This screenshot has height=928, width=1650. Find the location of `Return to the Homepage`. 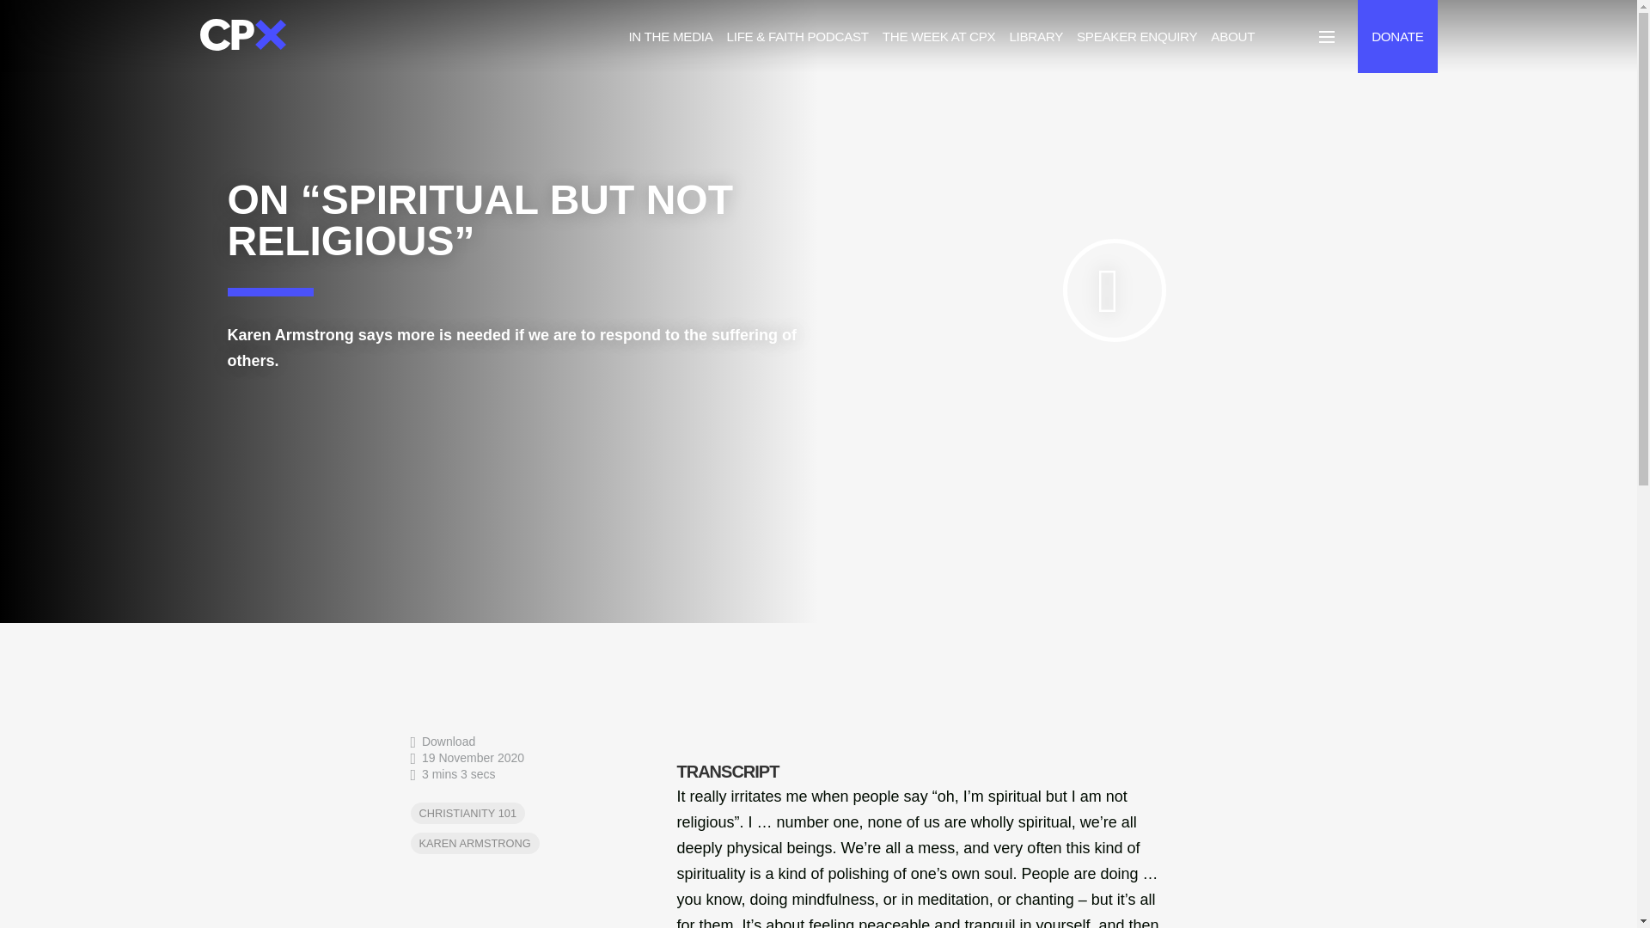

Return to the Homepage is located at coordinates (242, 36).